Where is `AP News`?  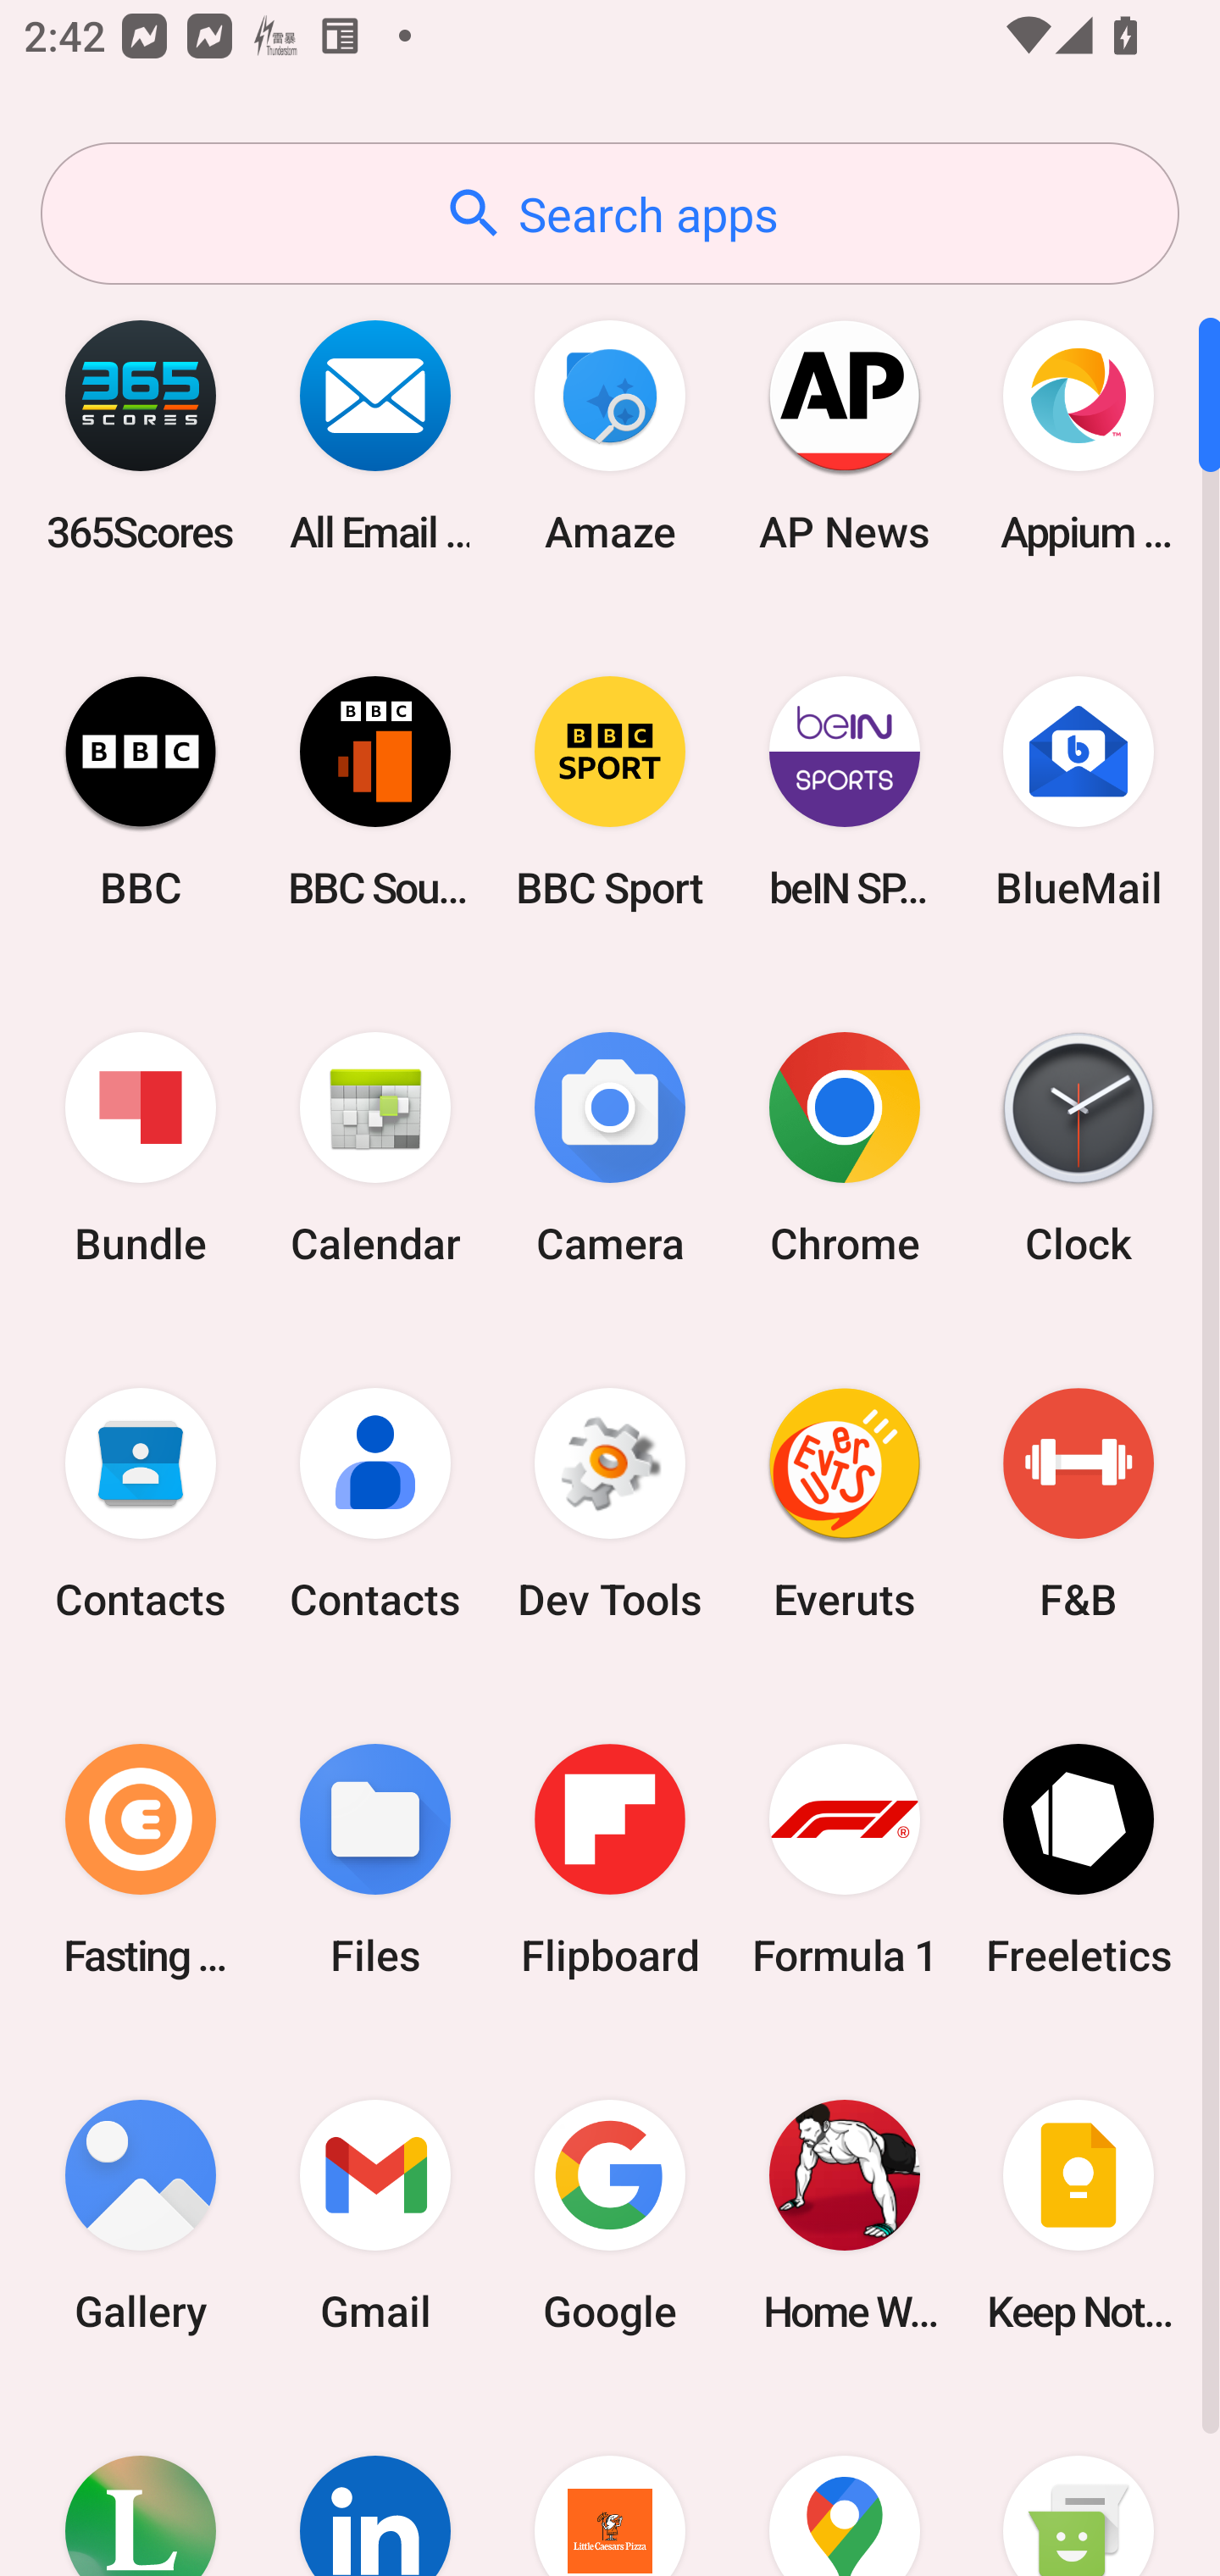 AP News is located at coordinates (844, 436).